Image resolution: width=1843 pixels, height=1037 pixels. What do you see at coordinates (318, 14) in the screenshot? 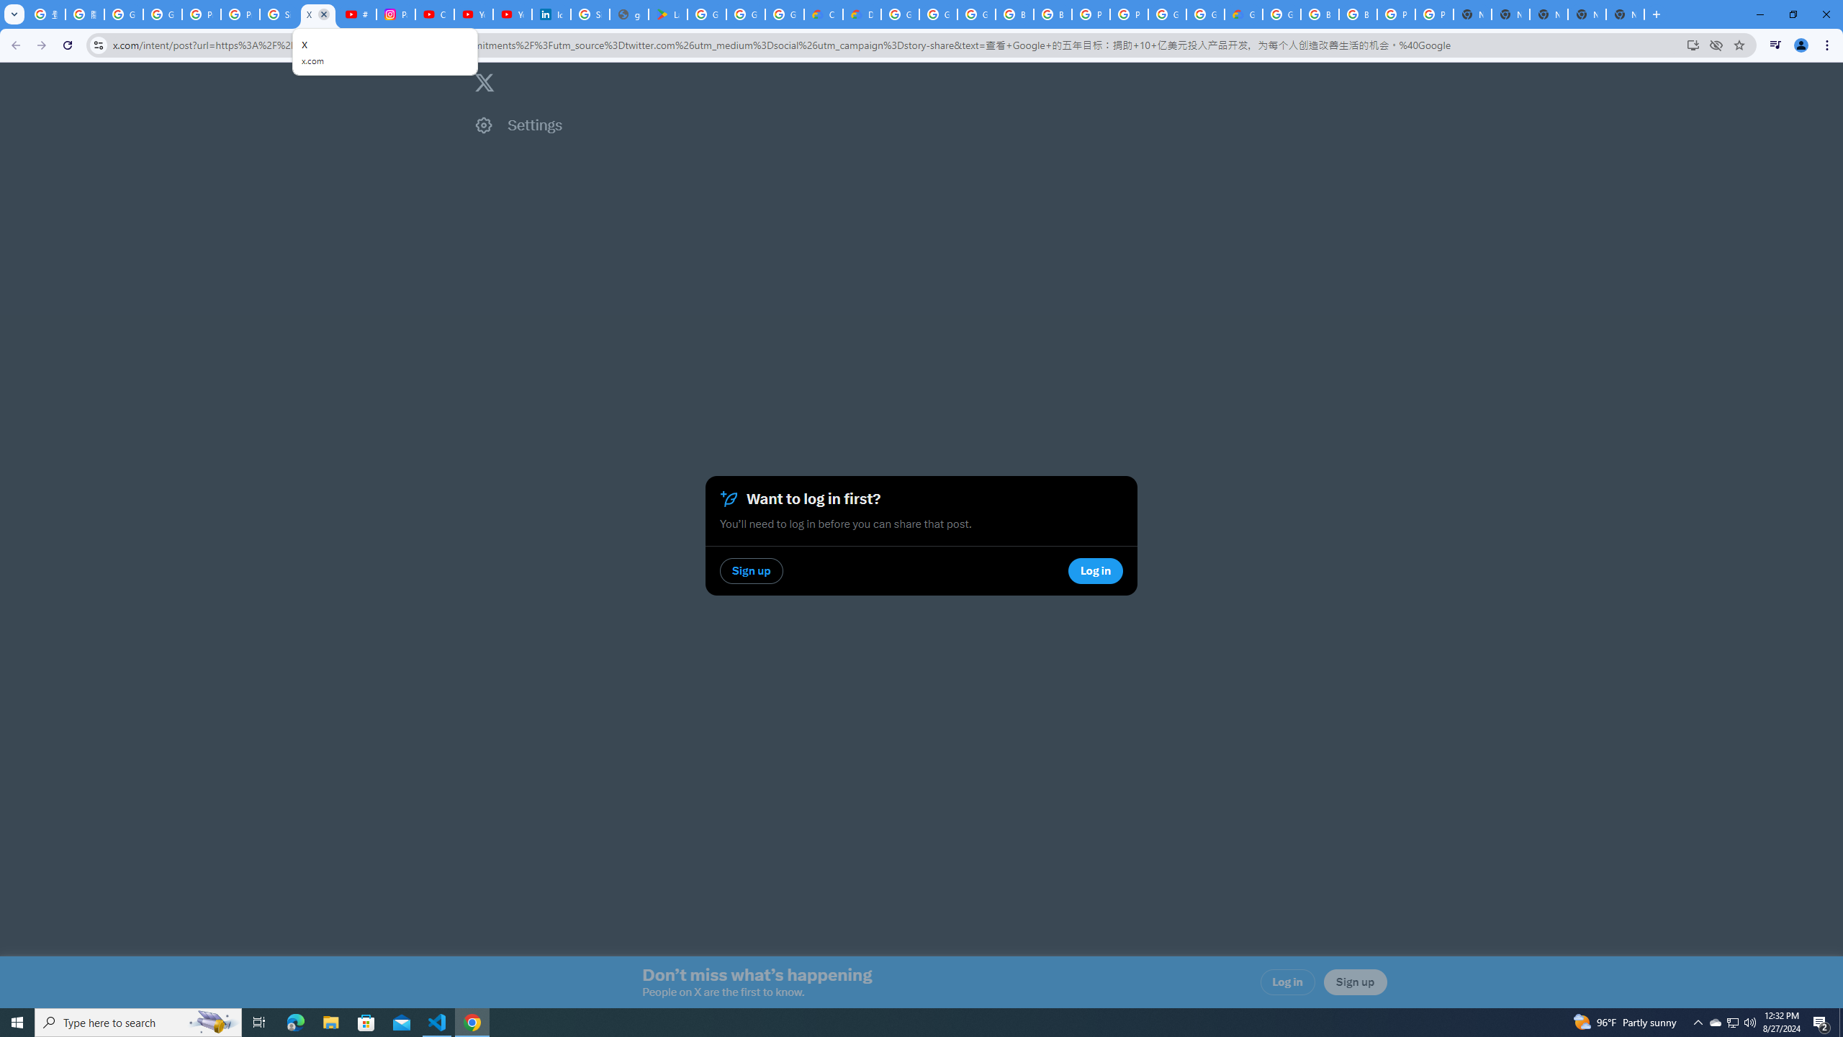
I see `X` at bounding box center [318, 14].